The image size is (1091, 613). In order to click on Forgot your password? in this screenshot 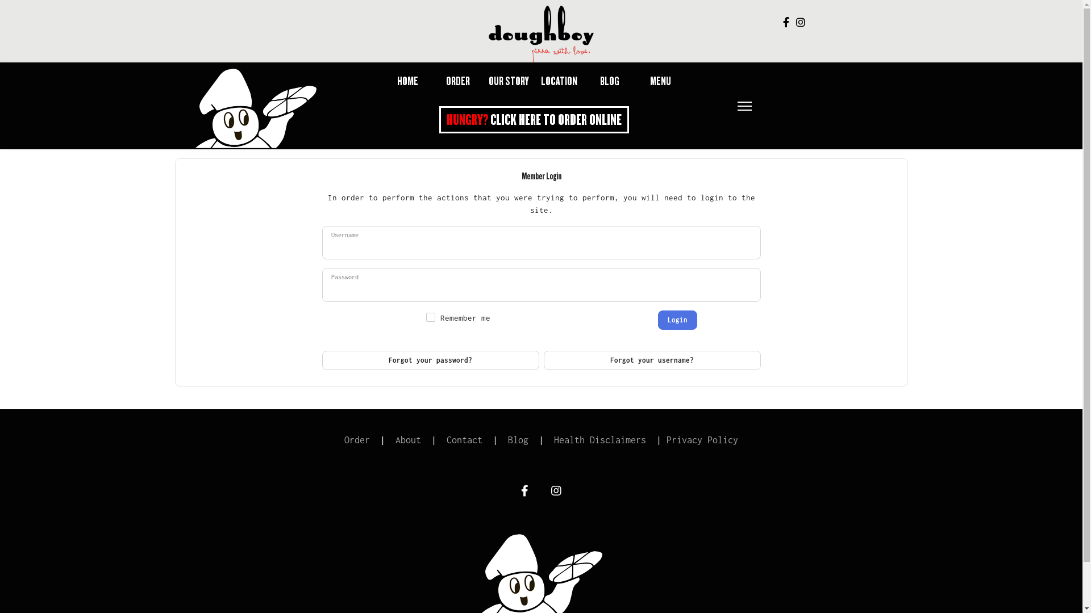, I will do `click(430, 360)`.